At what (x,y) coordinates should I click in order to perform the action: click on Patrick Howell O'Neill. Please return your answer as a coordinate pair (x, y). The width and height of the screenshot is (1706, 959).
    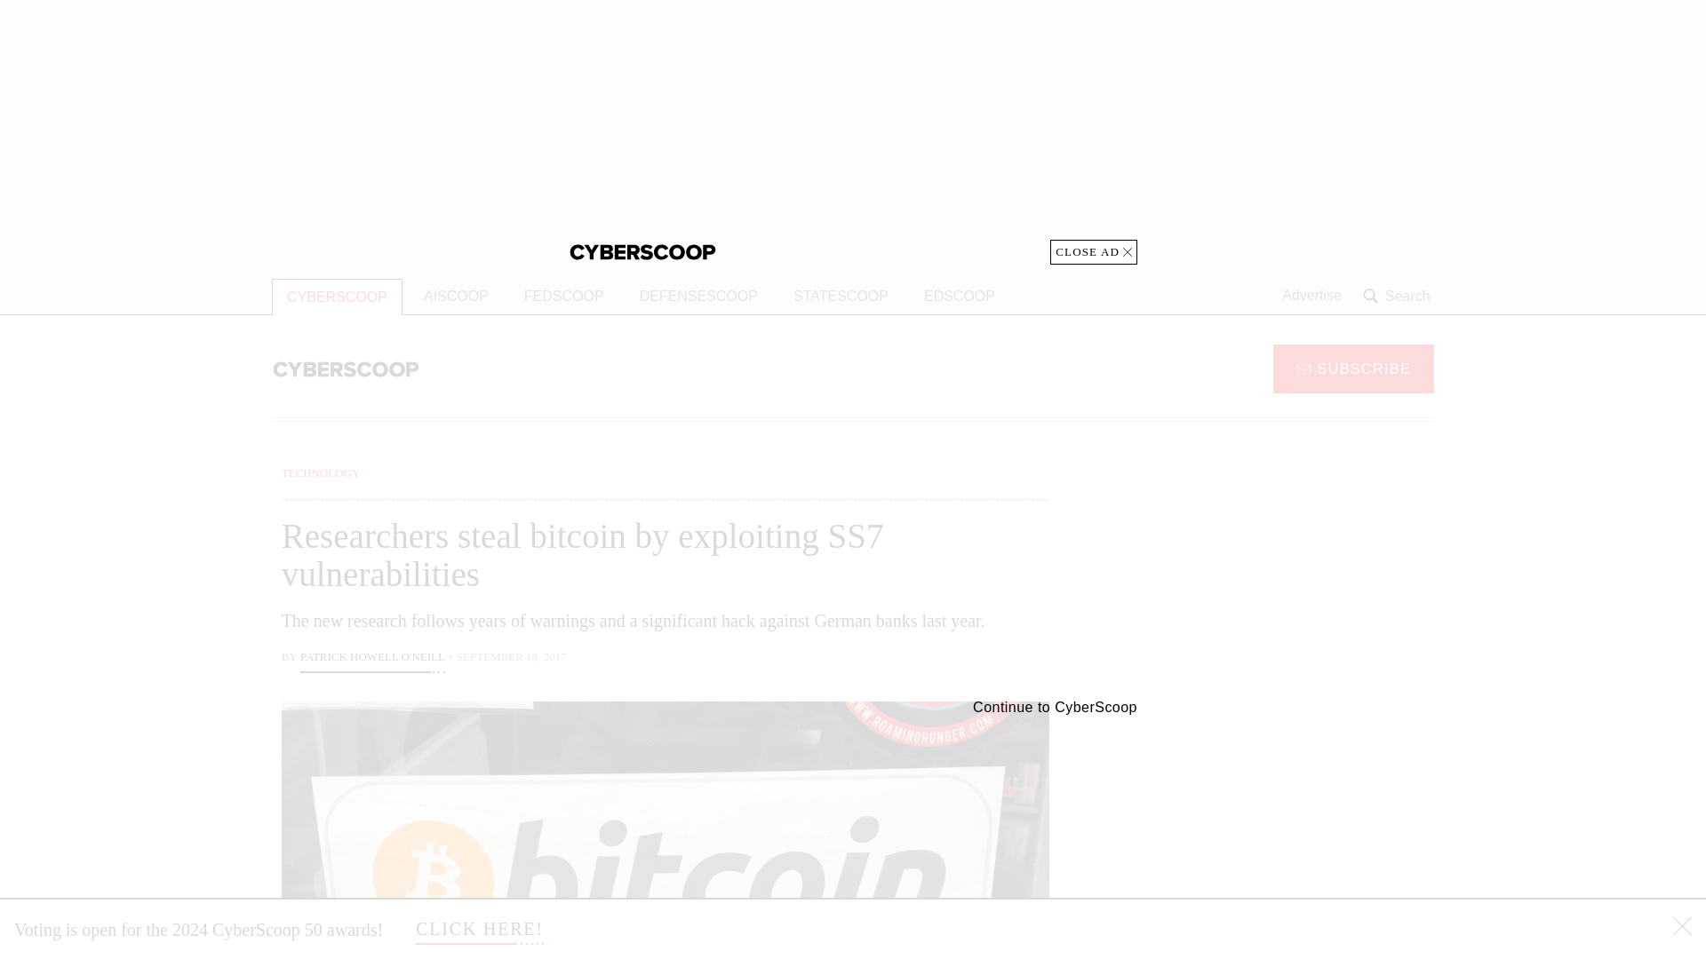
    Looking at the image, I should click on (372, 659).